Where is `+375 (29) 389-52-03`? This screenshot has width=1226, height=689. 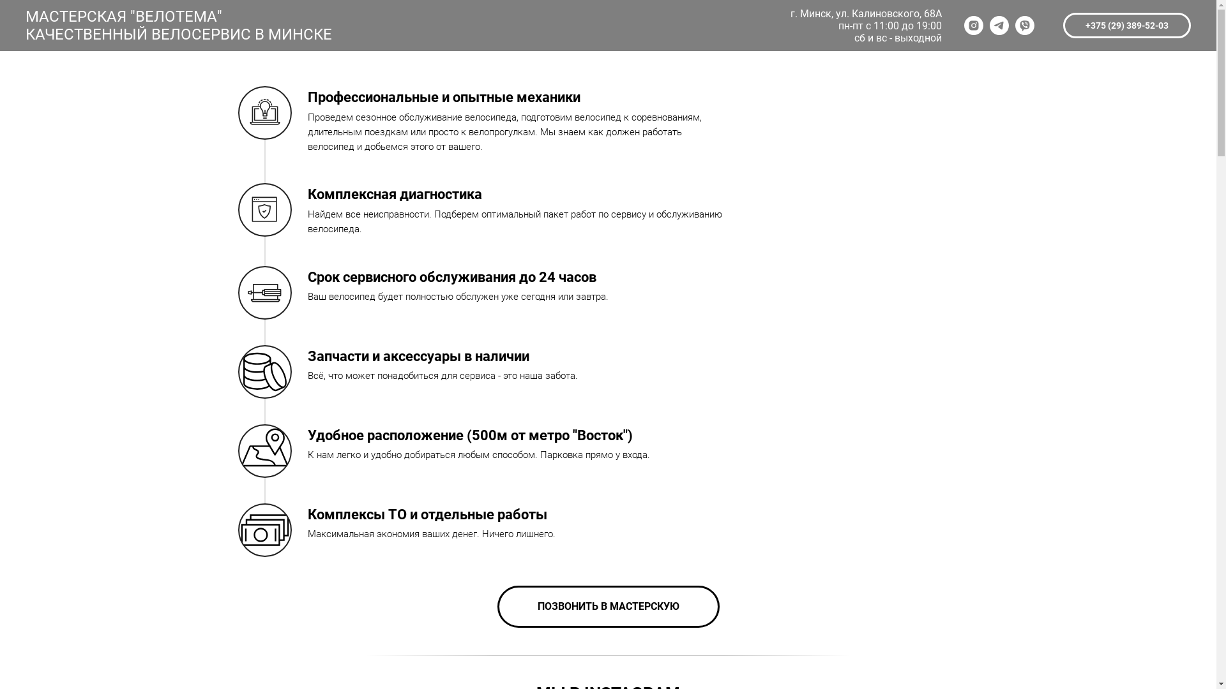
+375 (29) 389-52-03 is located at coordinates (1127, 26).